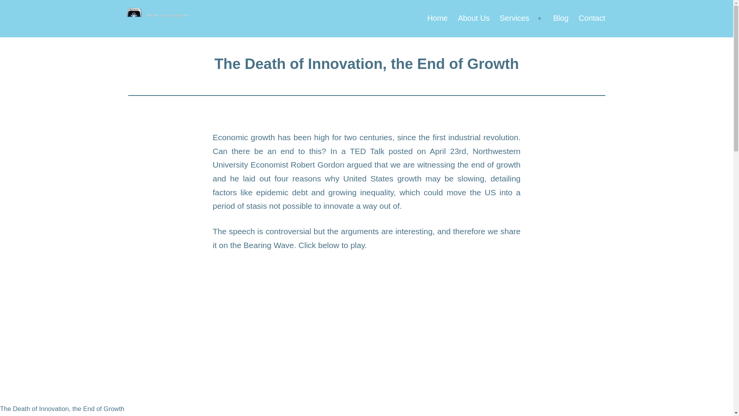  What do you see at coordinates (540, 18) in the screenshot?
I see `Open menu` at bounding box center [540, 18].